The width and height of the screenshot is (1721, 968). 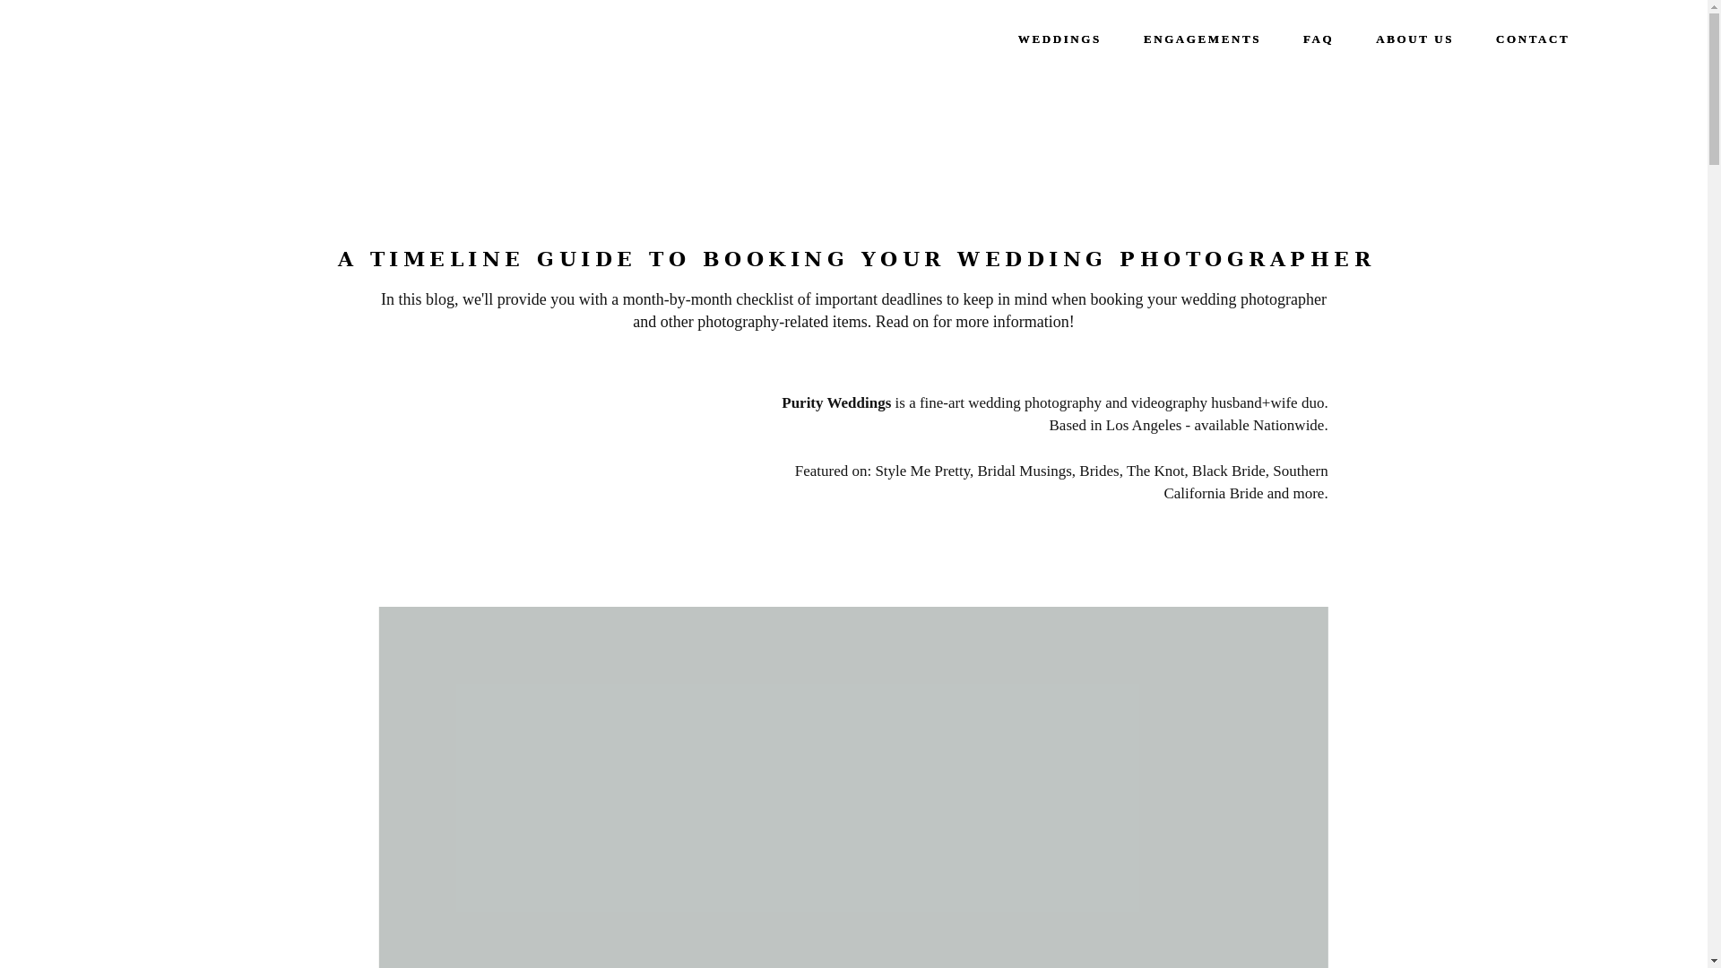 I want to click on WEDDINGS, so click(x=1059, y=39).